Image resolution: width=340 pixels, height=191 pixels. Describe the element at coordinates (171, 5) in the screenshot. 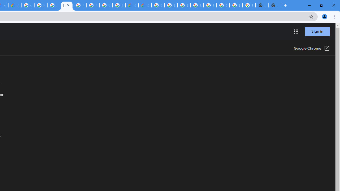

I see `Browse Chrome as a guest - Computer - Google Chrome Help` at that location.